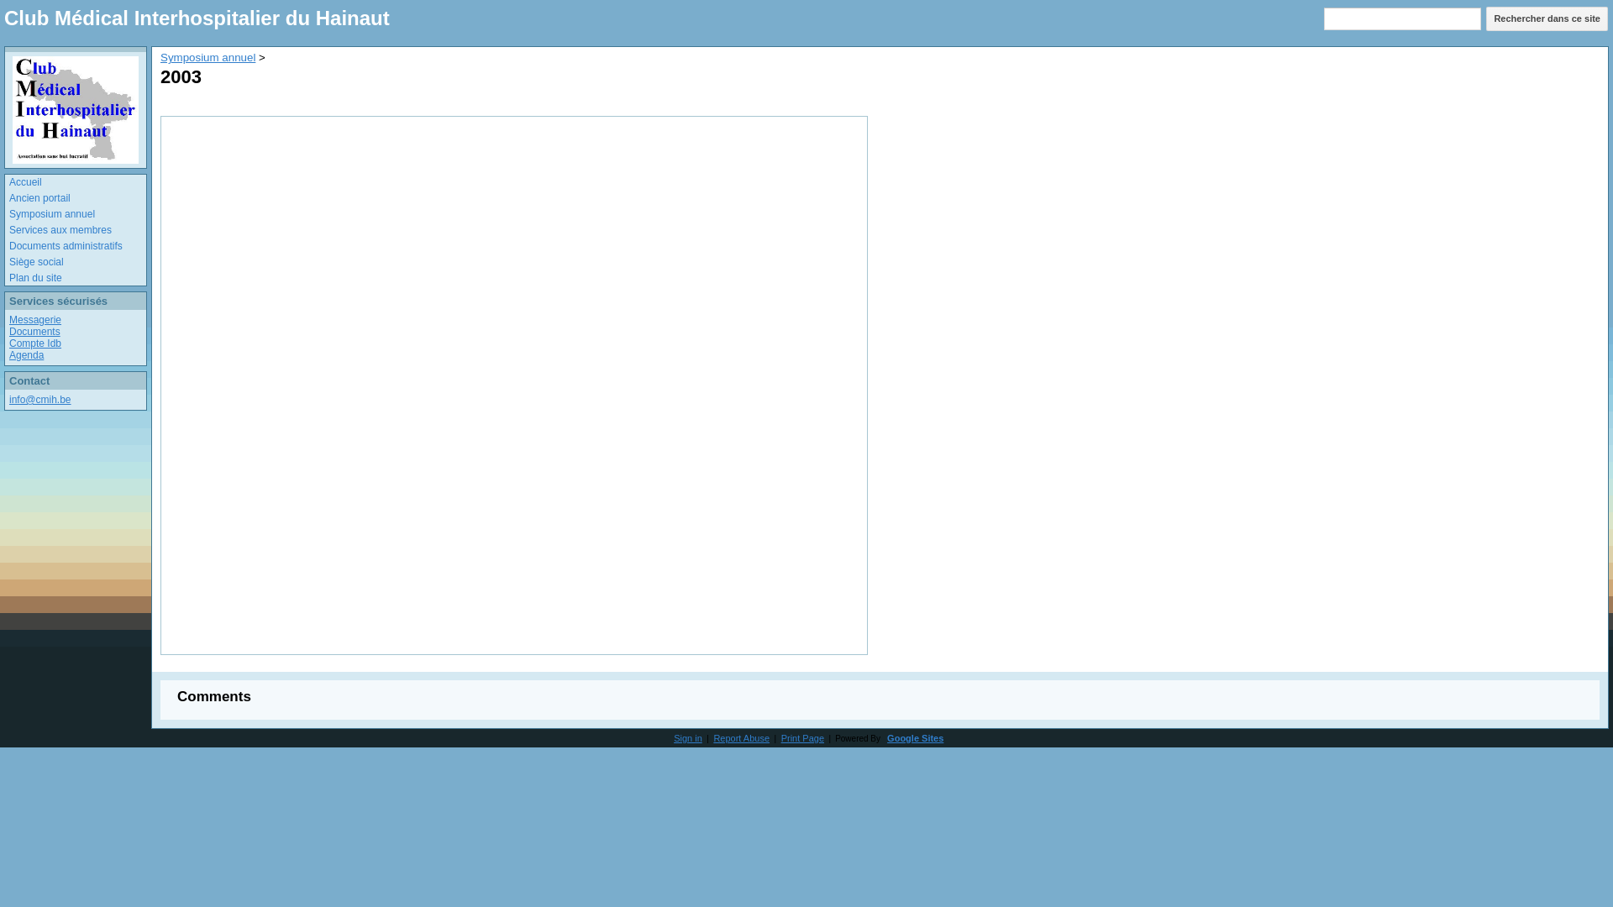 The image size is (1613, 907). Describe the element at coordinates (77, 183) in the screenshot. I see `Accueil` at that location.